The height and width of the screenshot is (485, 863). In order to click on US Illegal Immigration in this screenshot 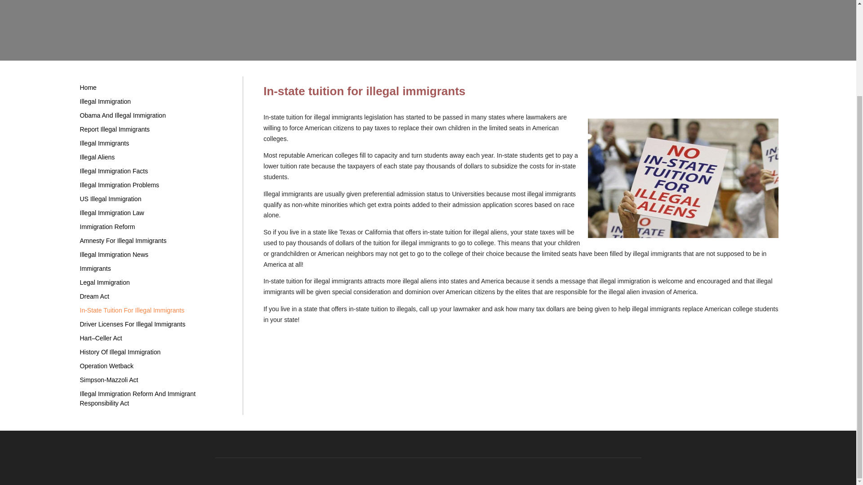, I will do `click(155, 199)`.